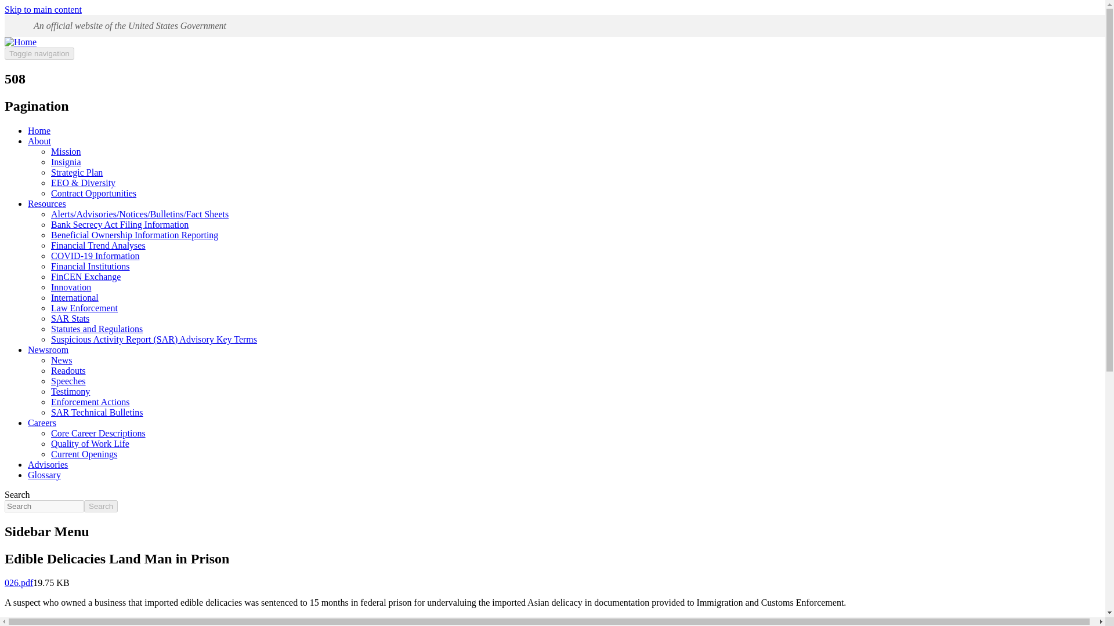  I want to click on Current Openings, so click(84, 454).